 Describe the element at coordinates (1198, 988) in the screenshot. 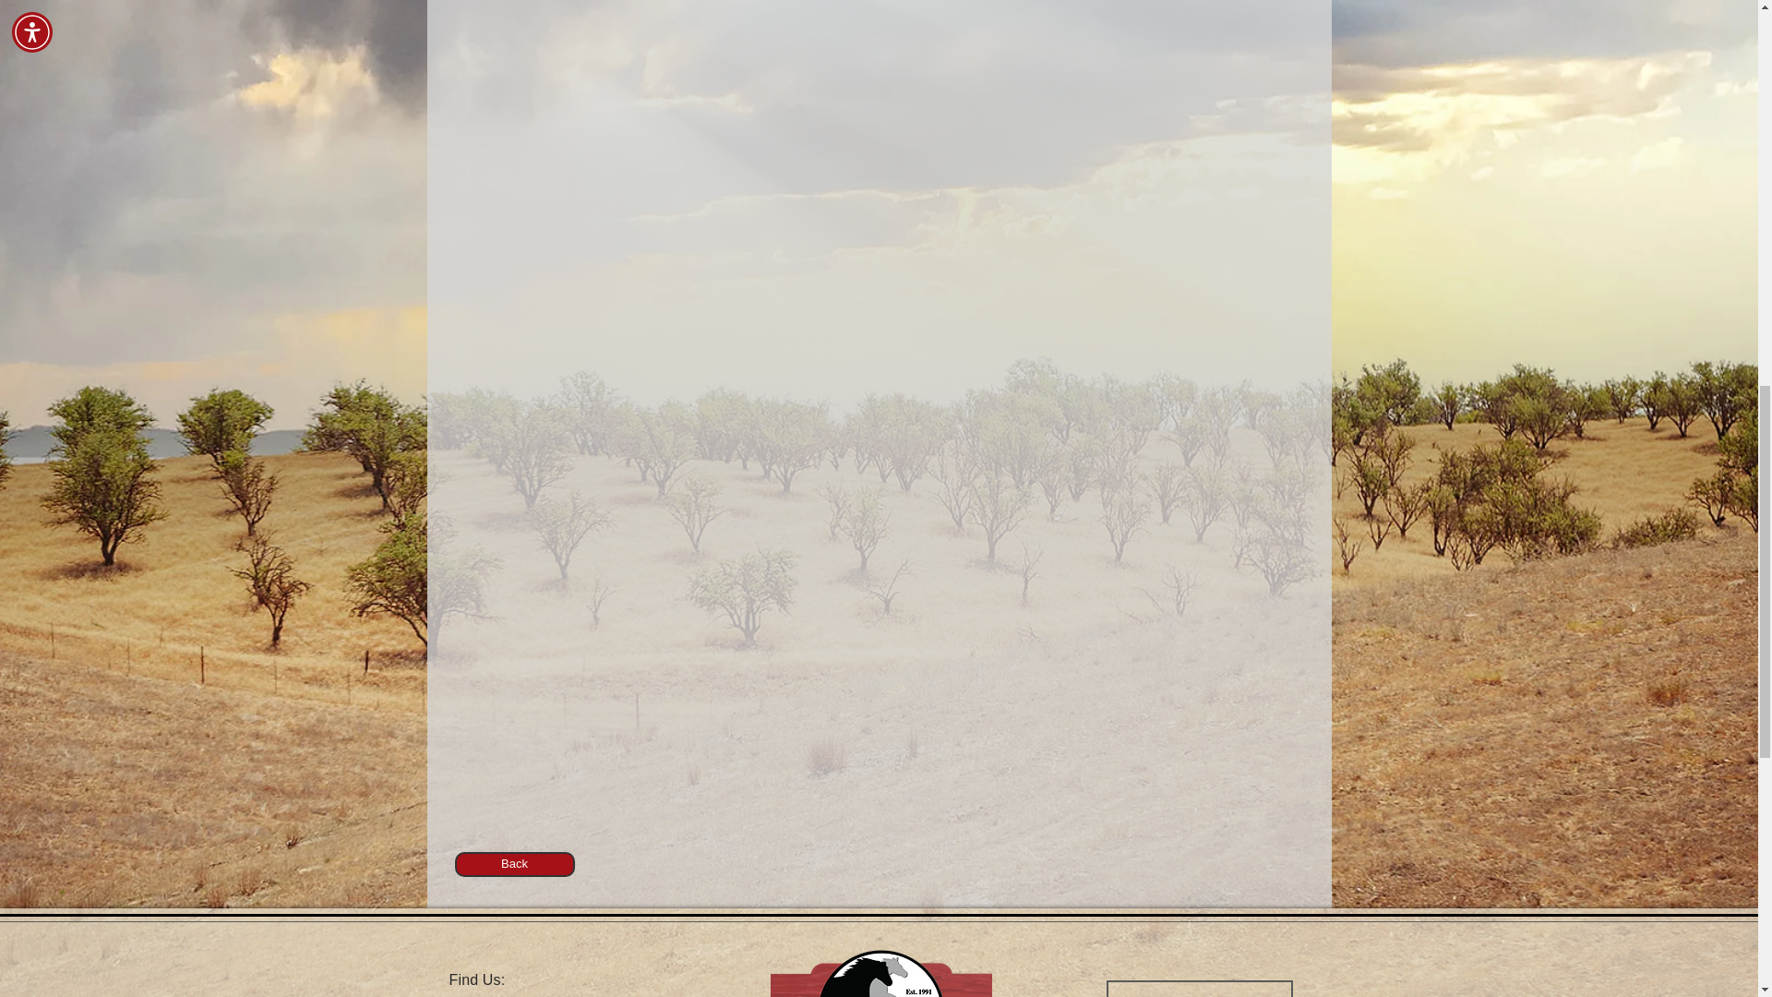

I see `Donate Now` at that location.